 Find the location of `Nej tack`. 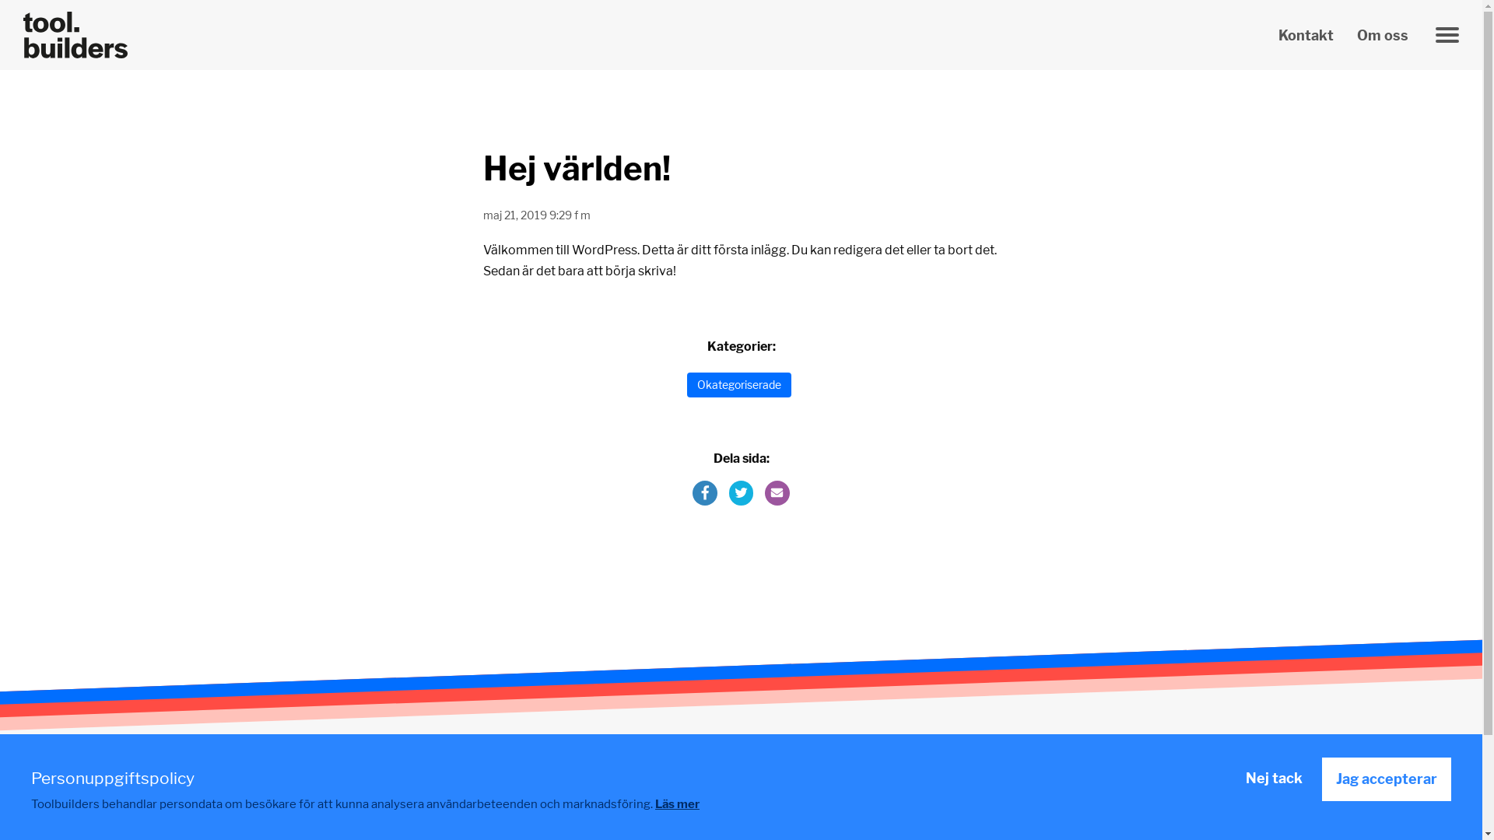

Nej tack is located at coordinates (1275, 779).